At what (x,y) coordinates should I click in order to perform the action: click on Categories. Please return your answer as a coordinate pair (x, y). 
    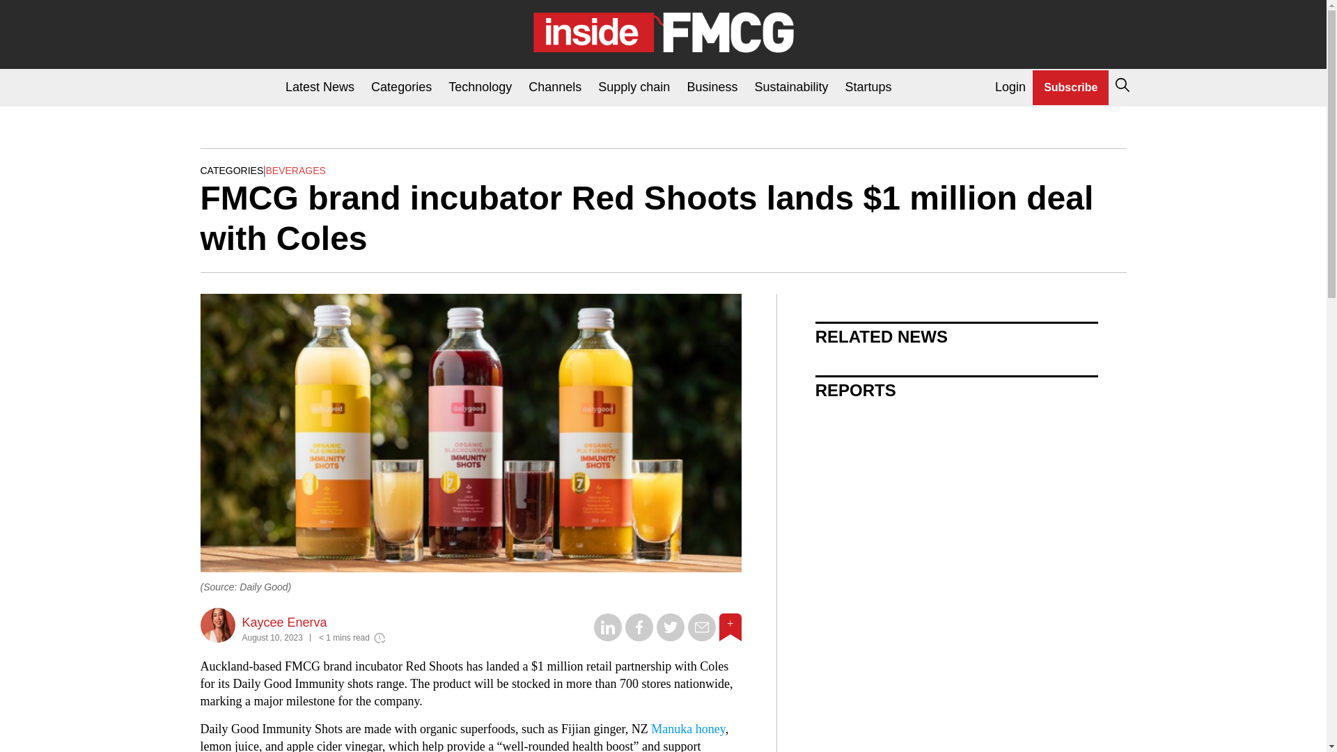
    Looking at the image, I should click on (401, 88).